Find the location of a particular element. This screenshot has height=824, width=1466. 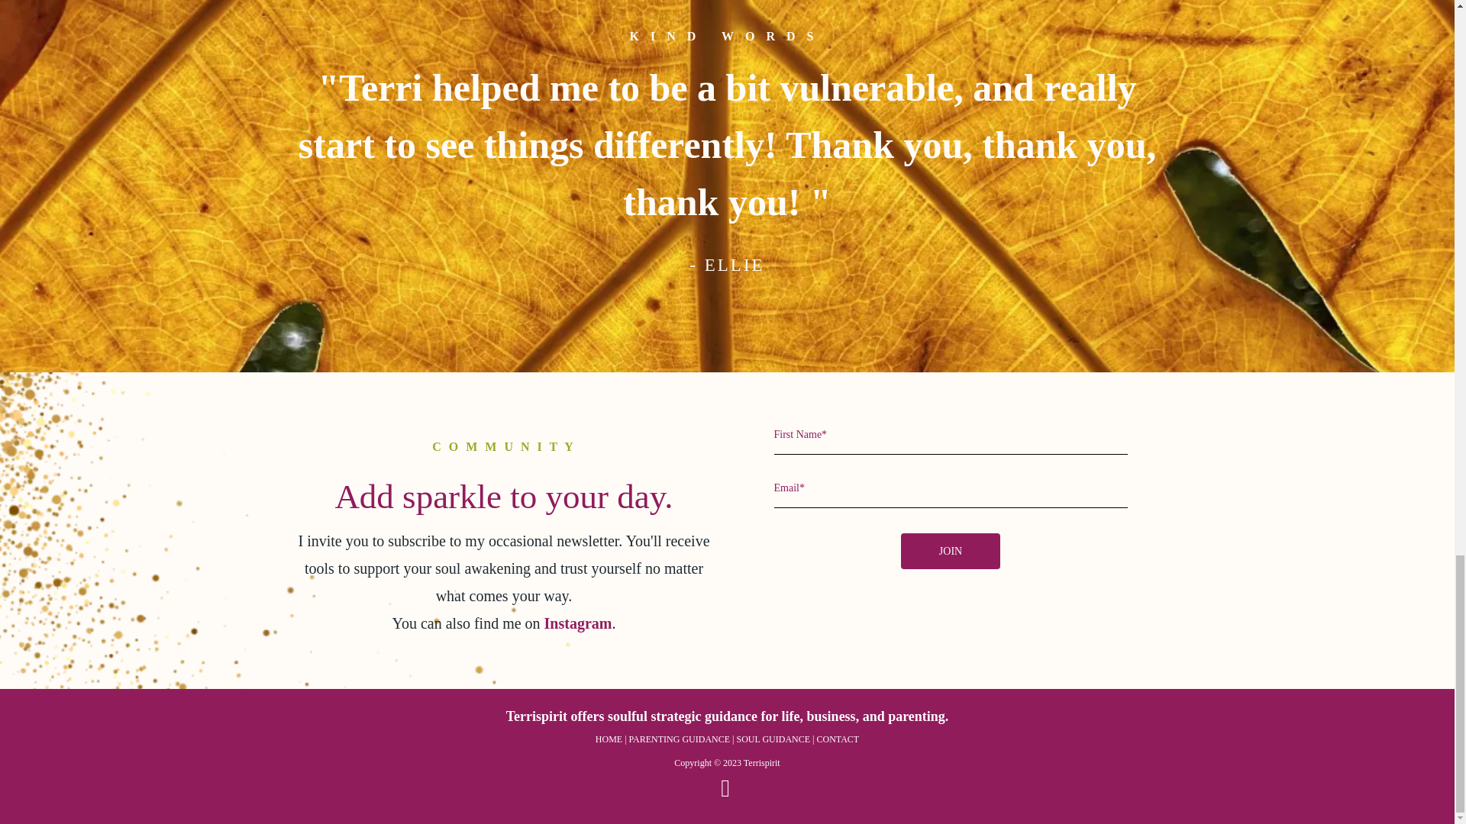

Instagram is located at coordinates (578, 623).